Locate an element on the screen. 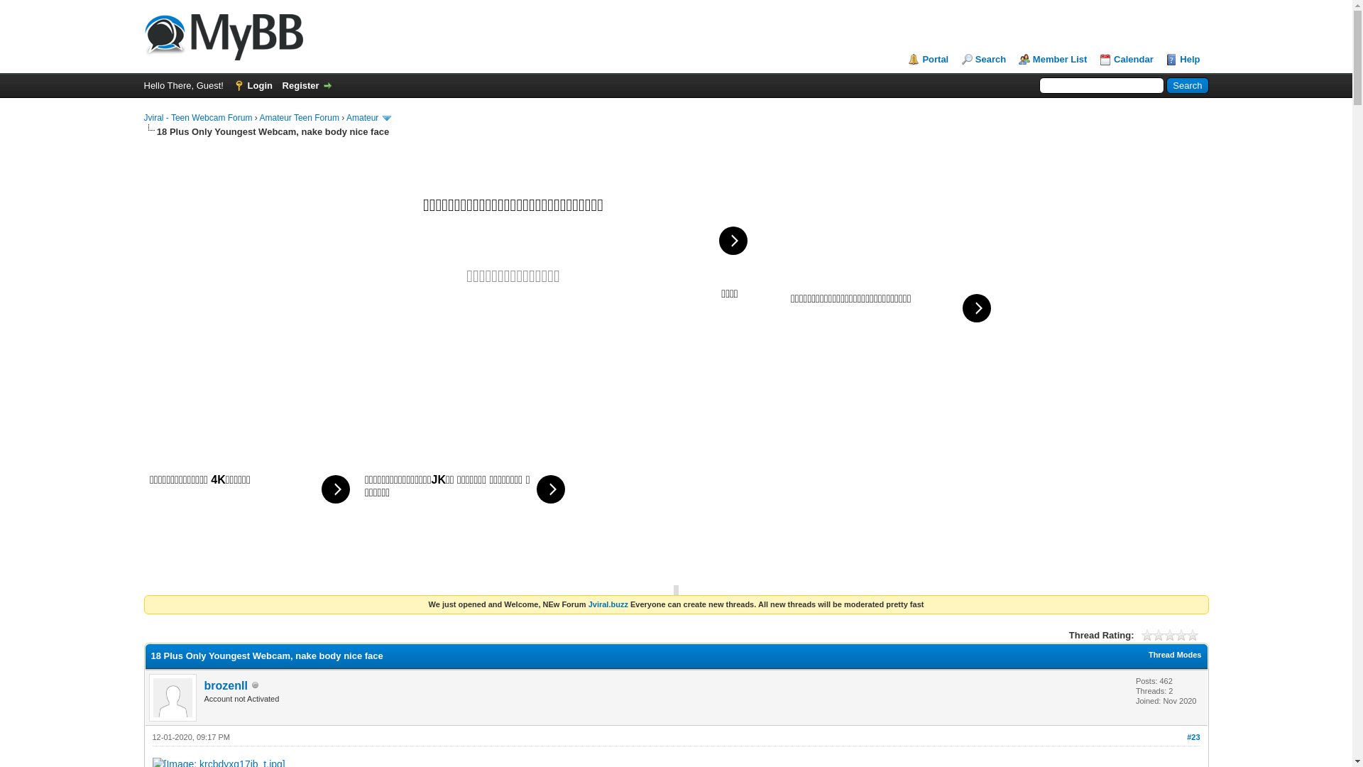  Amateur Teen Forum is located at coordinates (300, 118).